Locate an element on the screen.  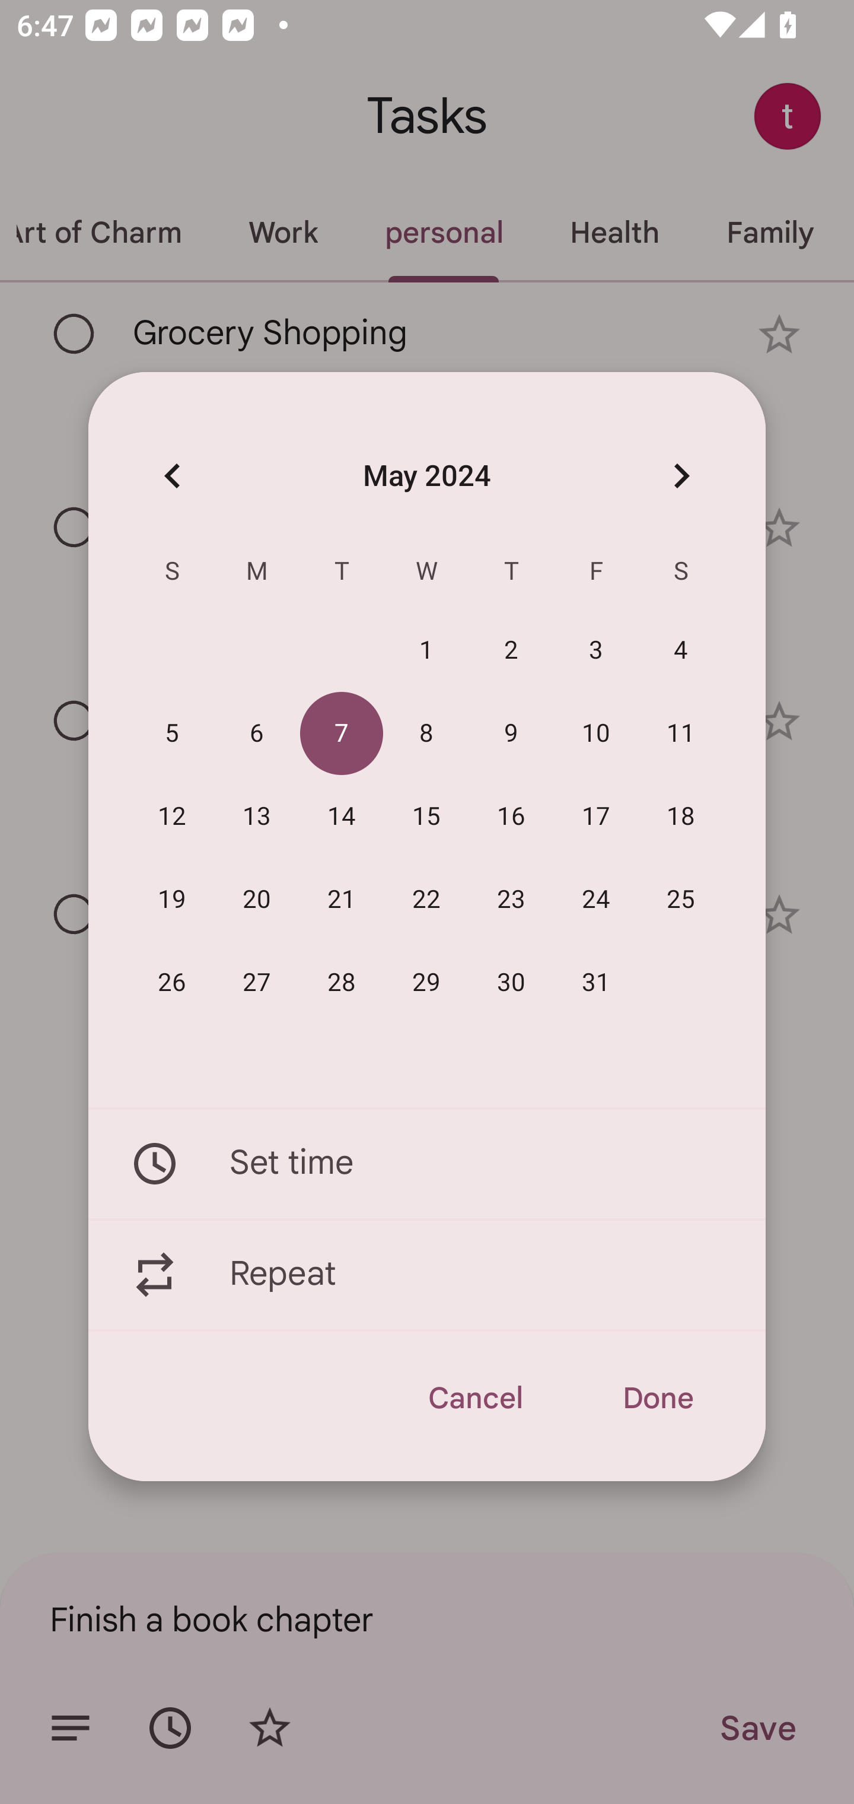
Previous month is located at coordinates (172, 475).